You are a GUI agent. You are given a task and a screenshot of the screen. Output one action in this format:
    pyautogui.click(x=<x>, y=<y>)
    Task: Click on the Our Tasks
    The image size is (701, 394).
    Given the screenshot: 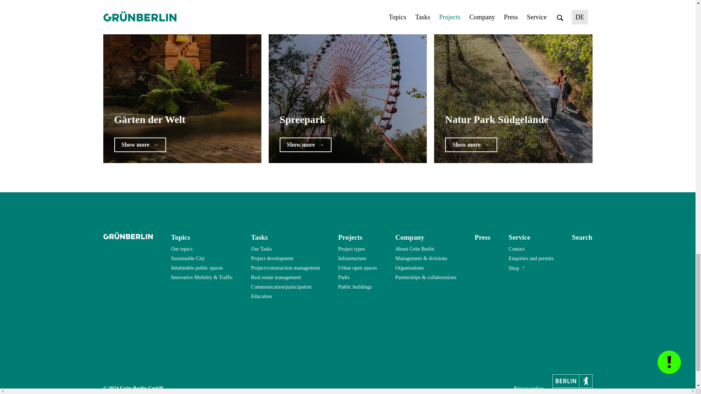 What is the action you would take?
    pyautogui.click(x=261, y=249)
    